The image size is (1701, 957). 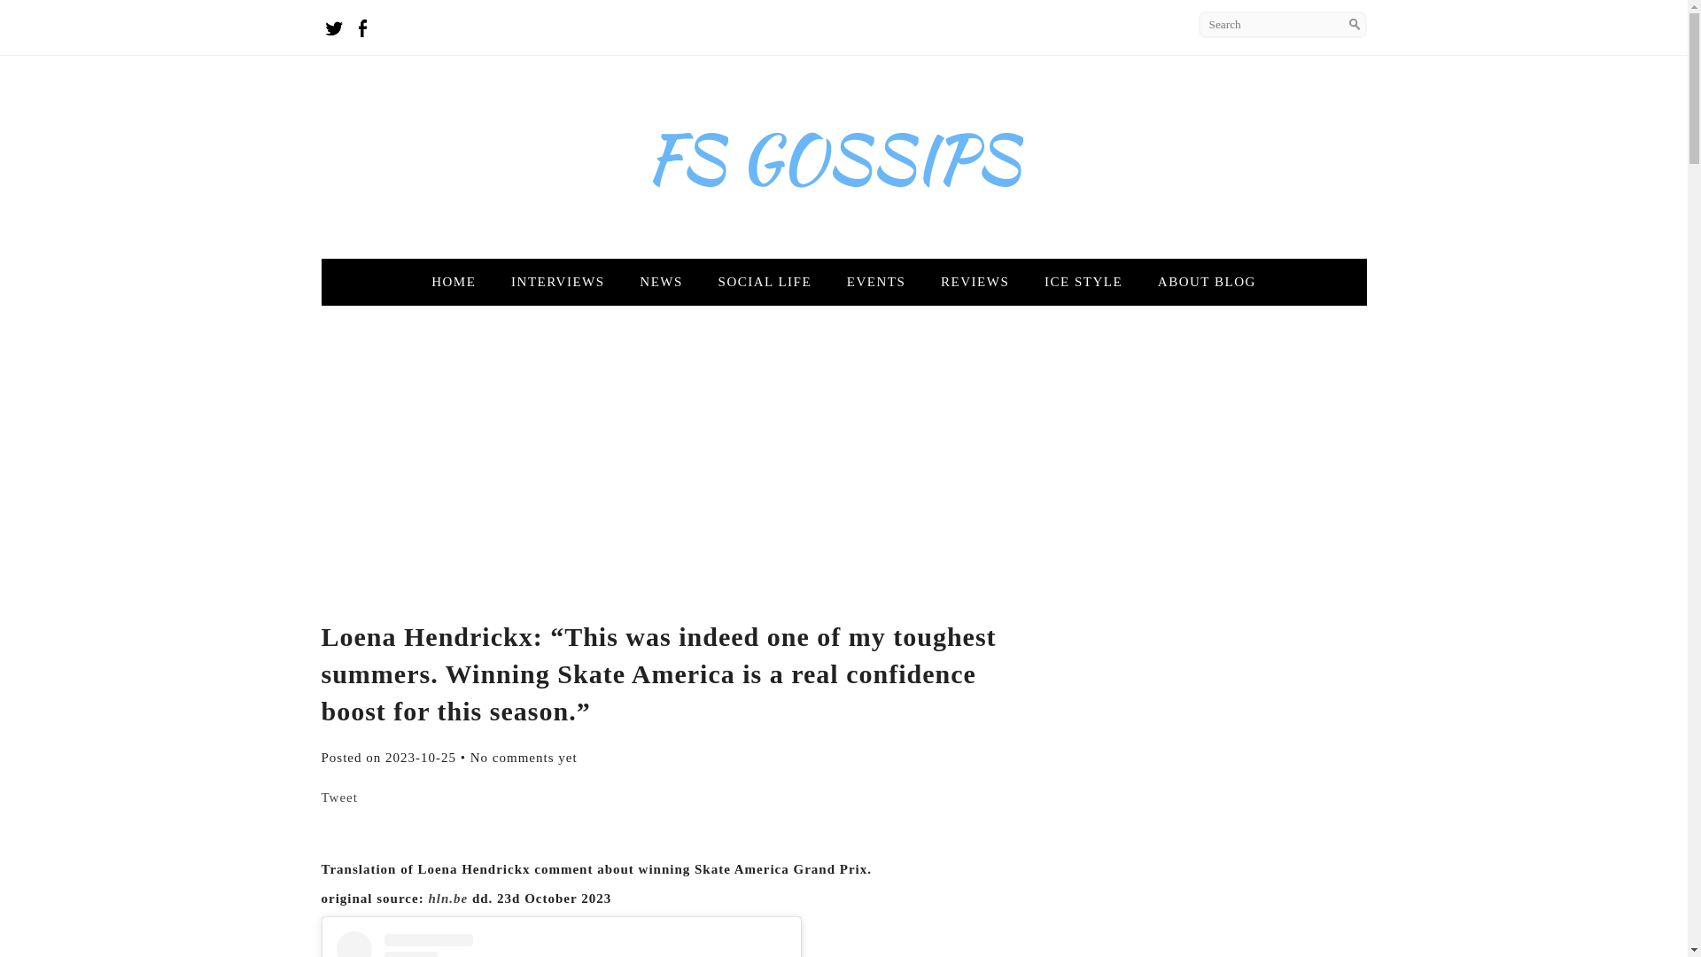 I want to click on View this post on Instagram, so click(x=562, y=944).